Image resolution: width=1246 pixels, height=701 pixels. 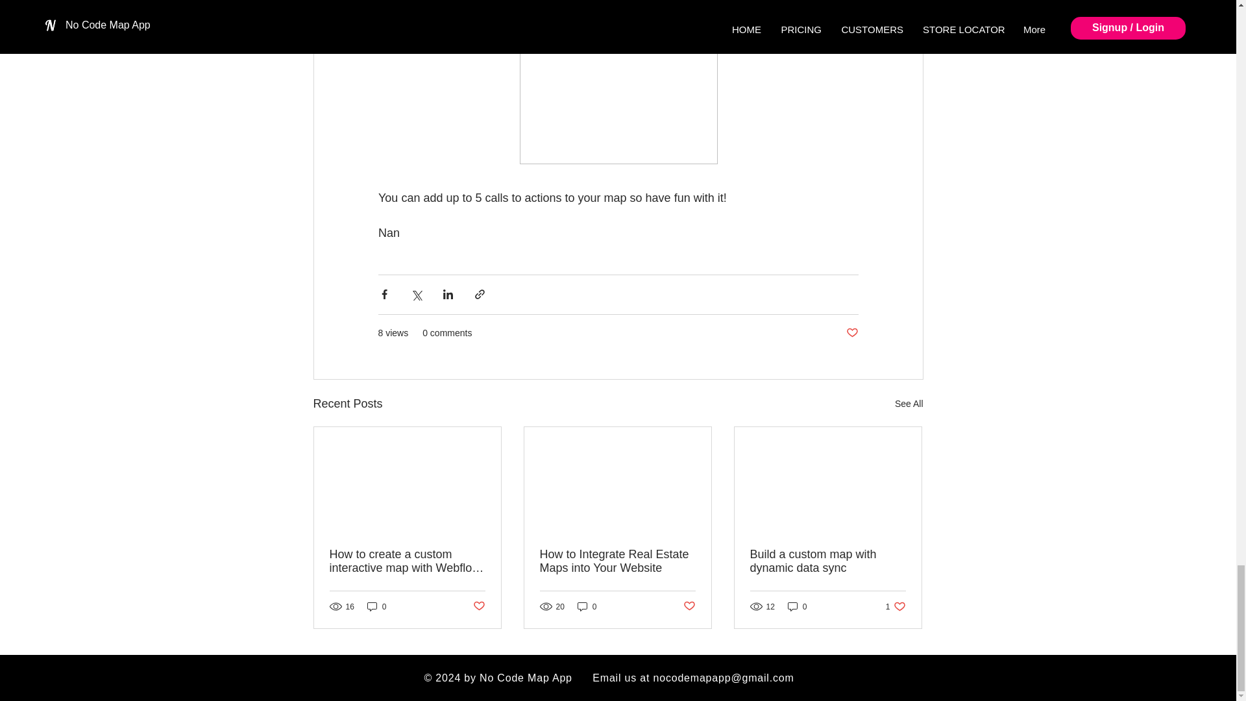 I want to click on Post not marked as liked, so click(x=408, y=561).